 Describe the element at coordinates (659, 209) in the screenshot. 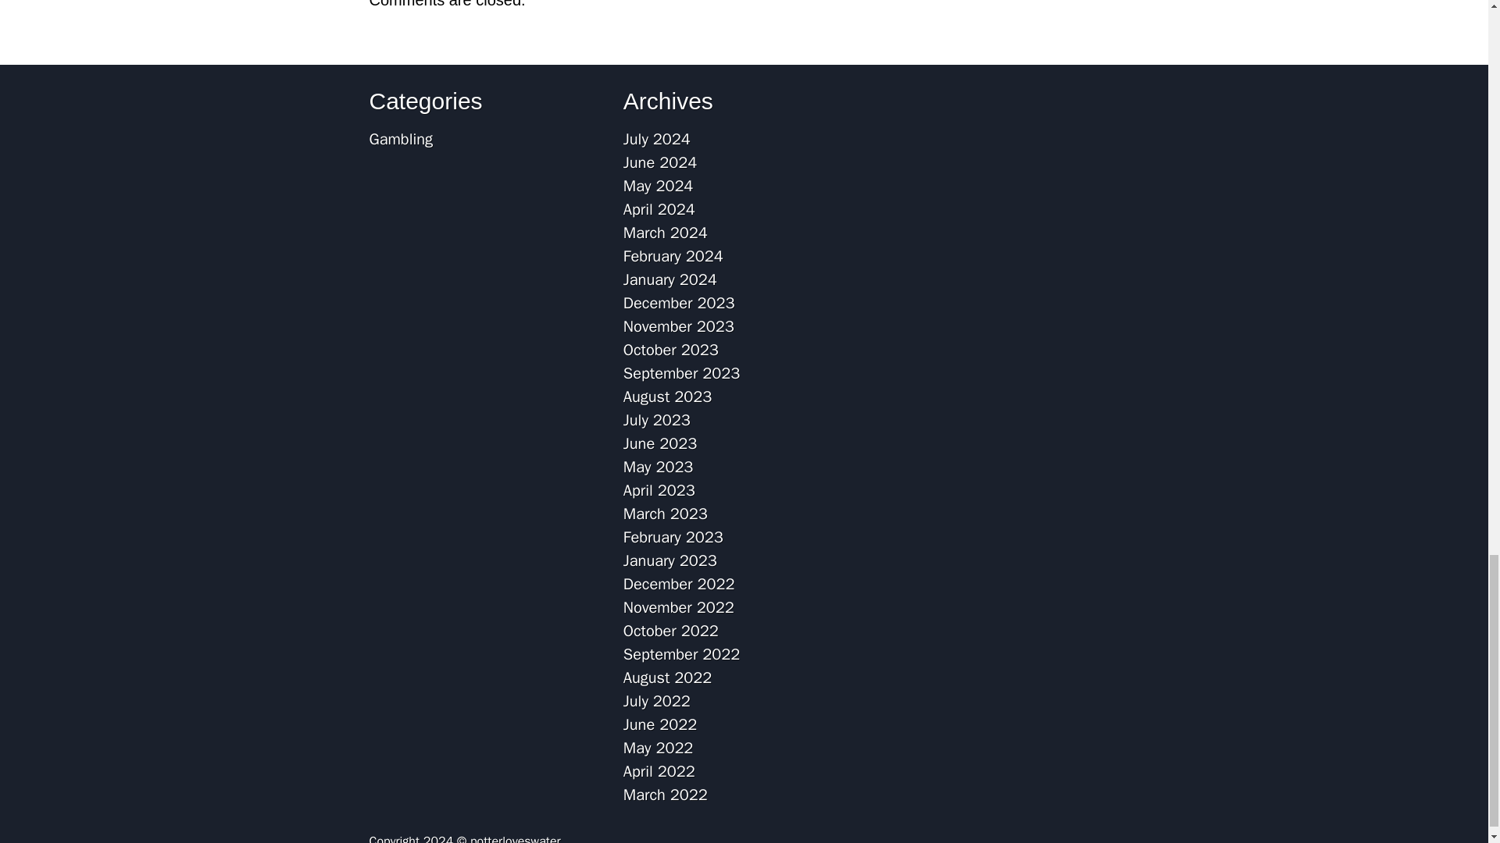

I see `April 2024` at that location.